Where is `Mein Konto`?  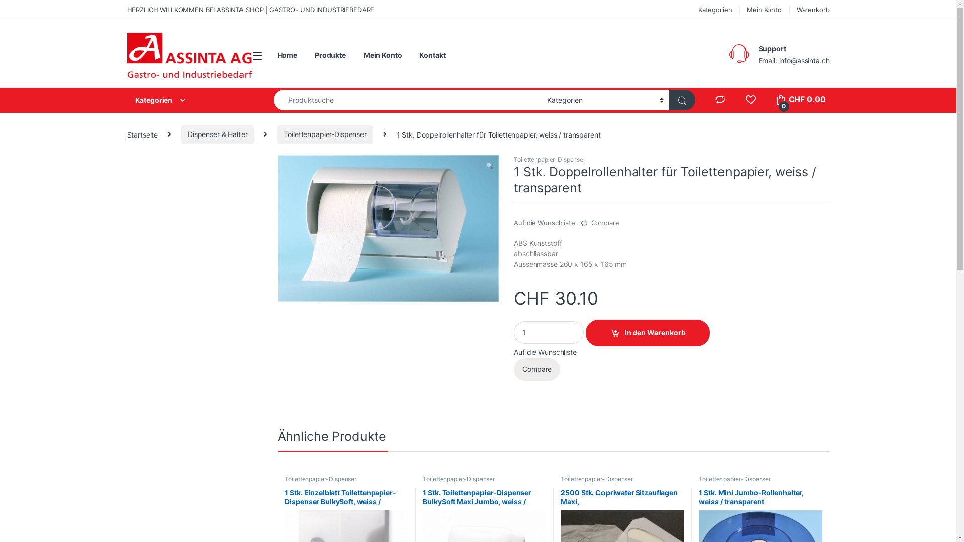
Mein Konto is located at coordinates (764, 9).